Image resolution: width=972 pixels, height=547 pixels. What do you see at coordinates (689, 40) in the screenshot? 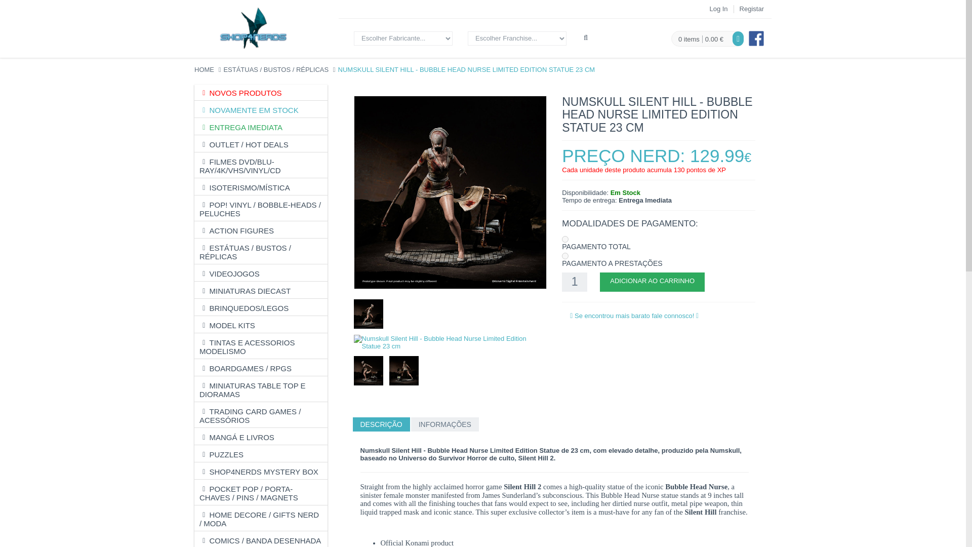
I see `0 items` at bounding box center [689, 40].